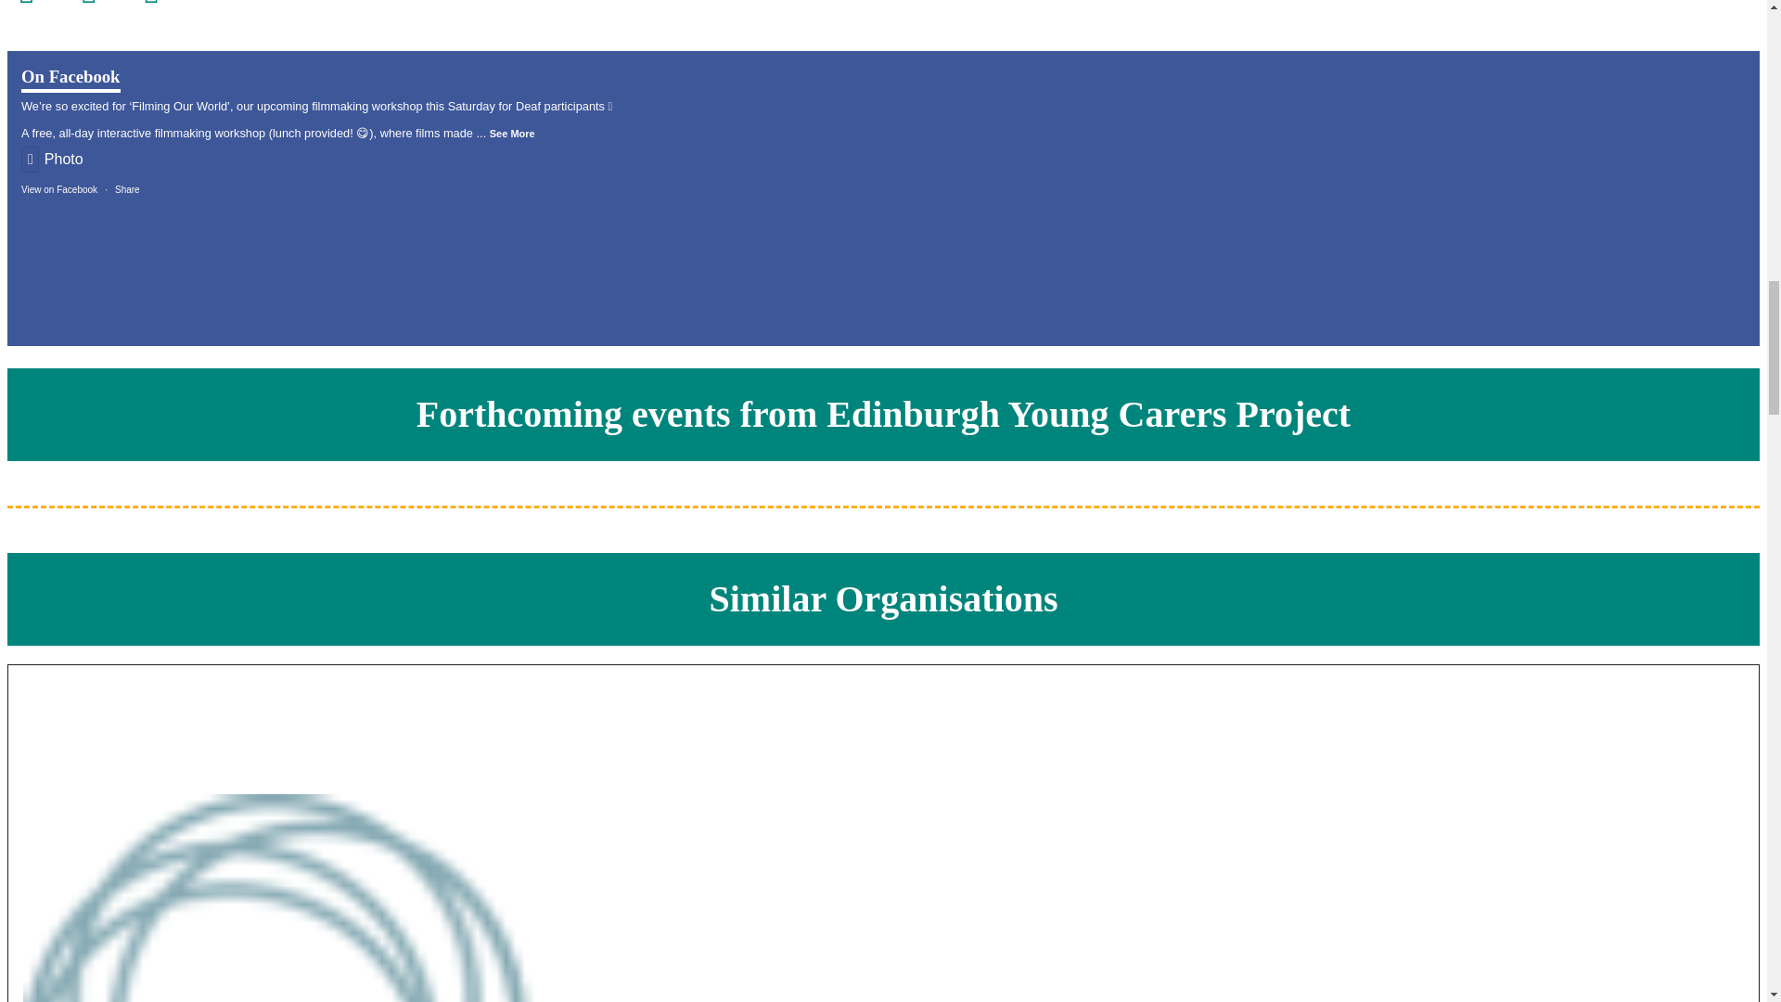 This screenshot has height=1002, width=1781. I want to click on Share by Email, so click(163, 3).